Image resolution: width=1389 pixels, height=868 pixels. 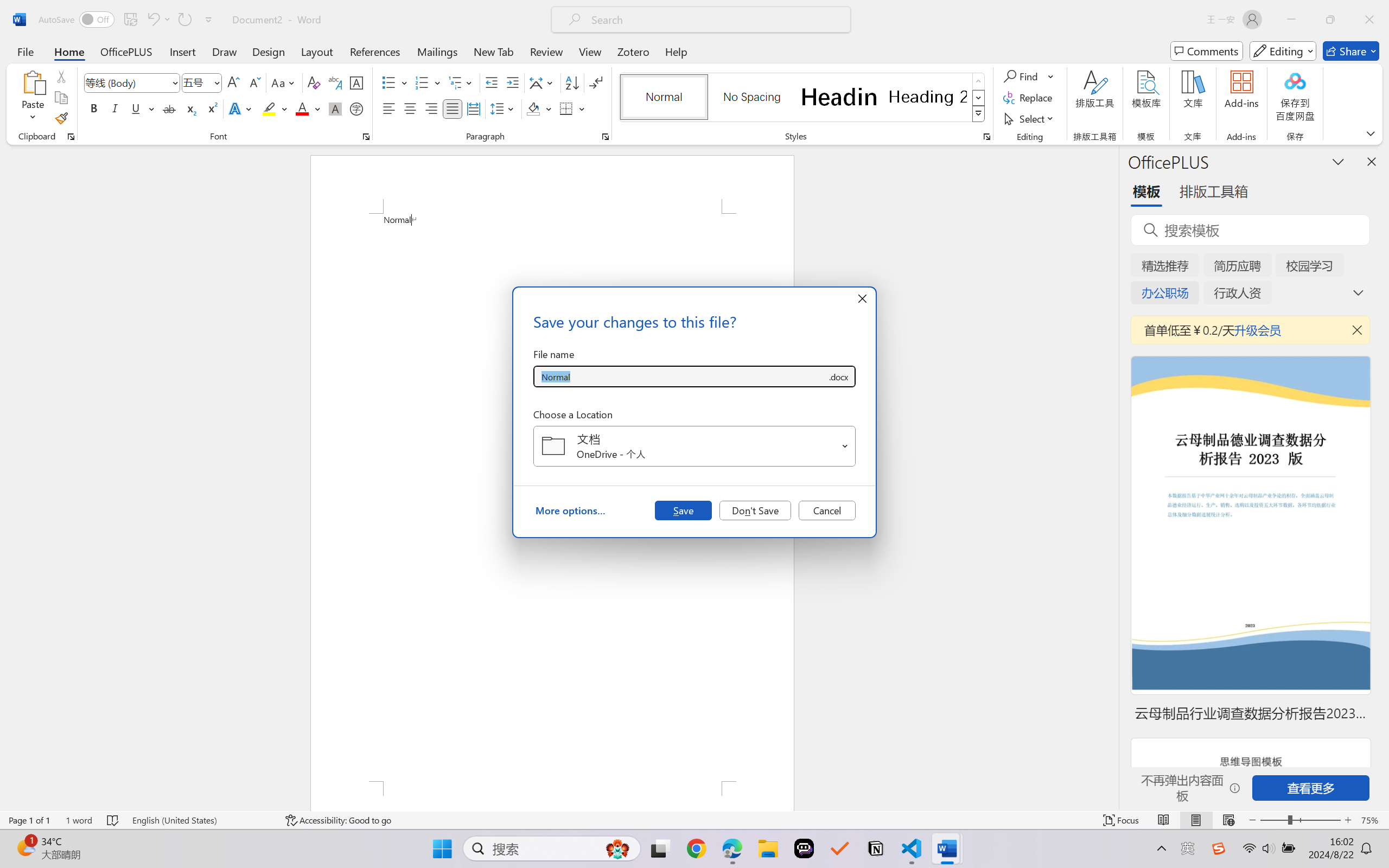 I want to click on Don't Save, so click(x=755, y=510).